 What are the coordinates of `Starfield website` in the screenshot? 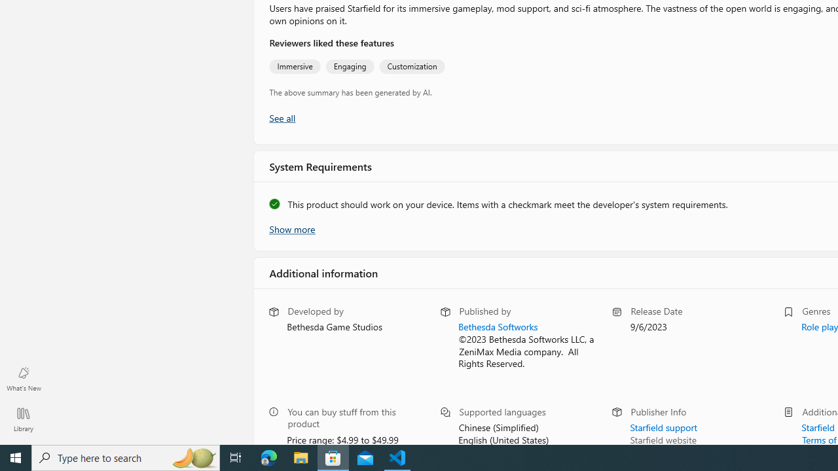 It's located at (663, 438).